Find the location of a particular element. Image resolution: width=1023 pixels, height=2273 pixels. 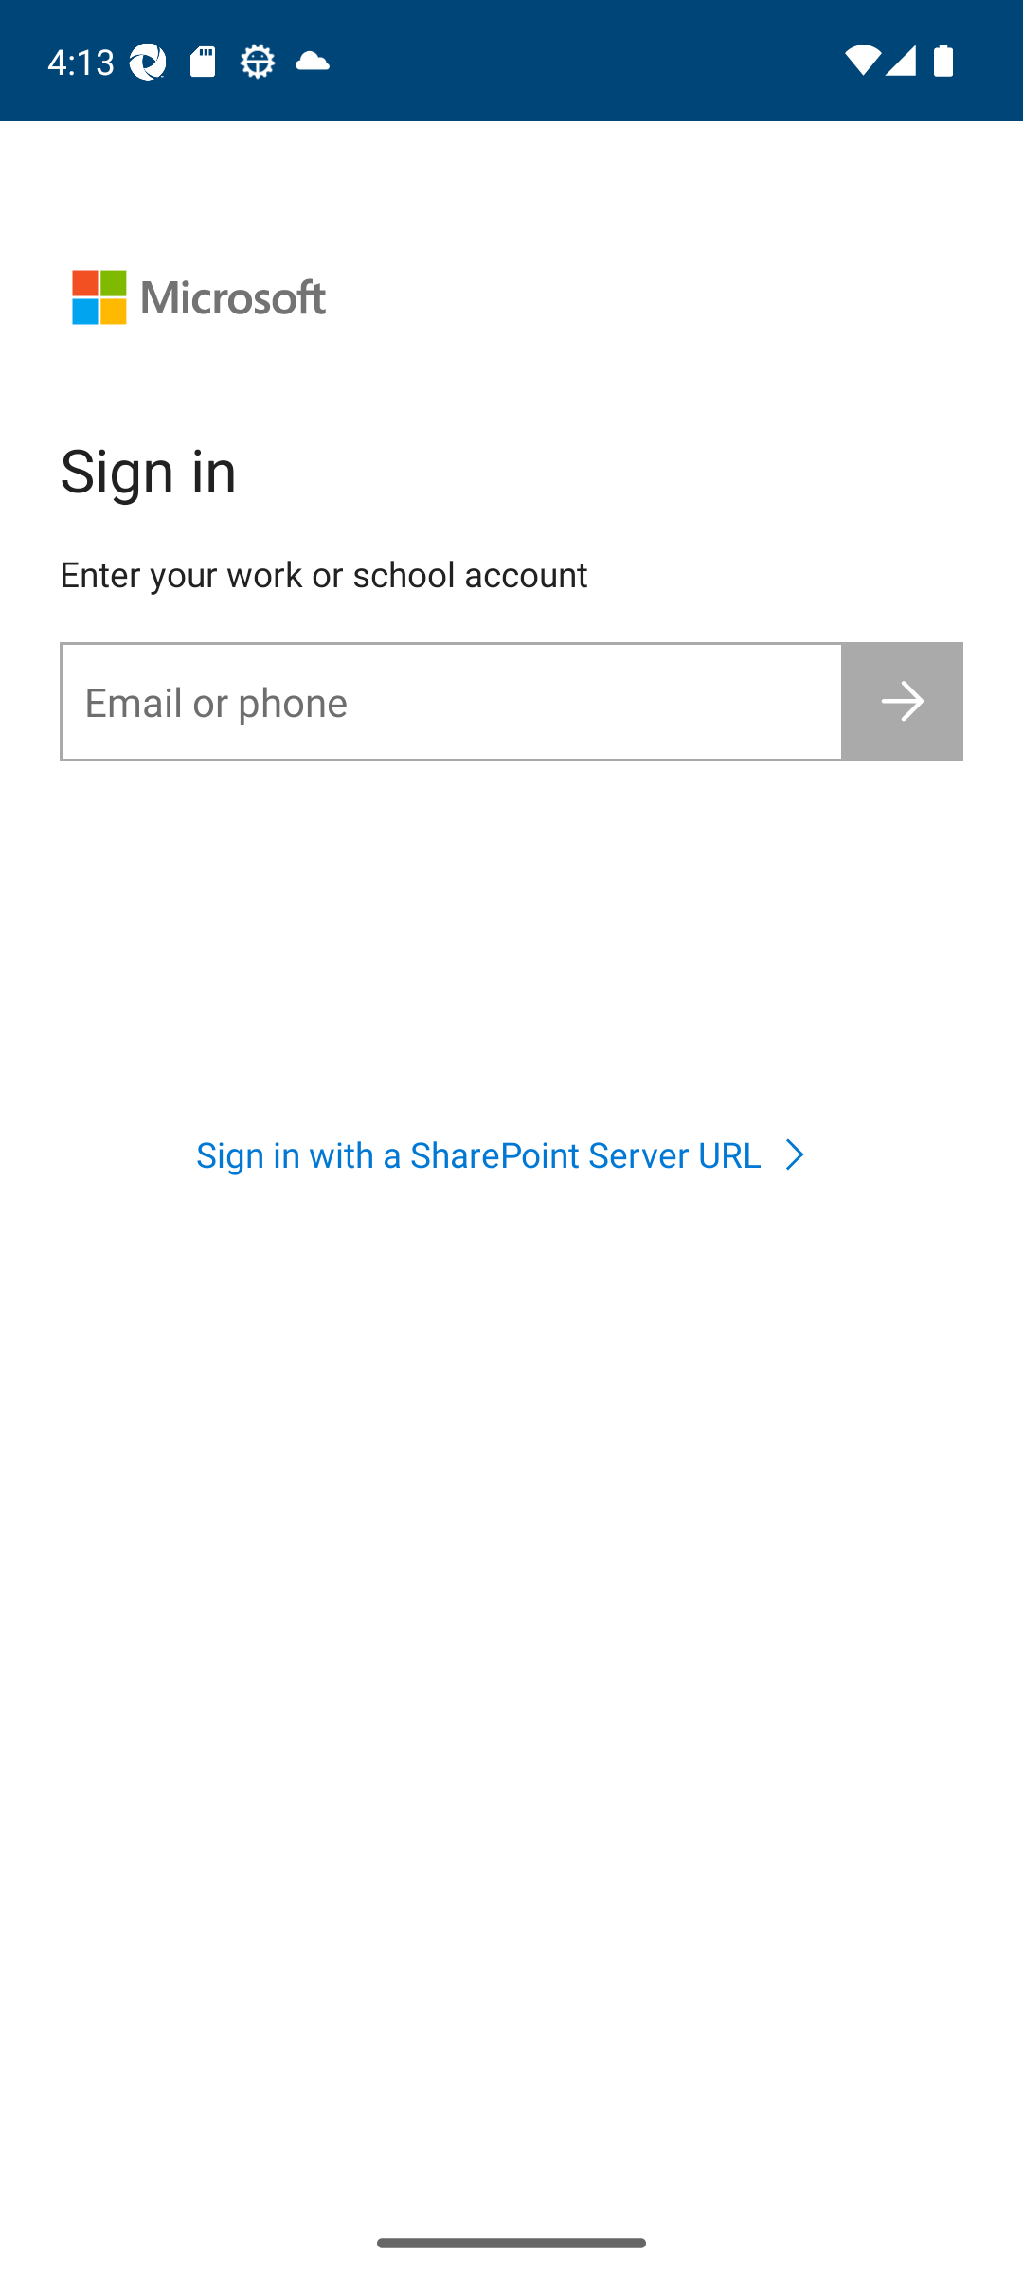

Email or phone is located at coordinates (451, 701).